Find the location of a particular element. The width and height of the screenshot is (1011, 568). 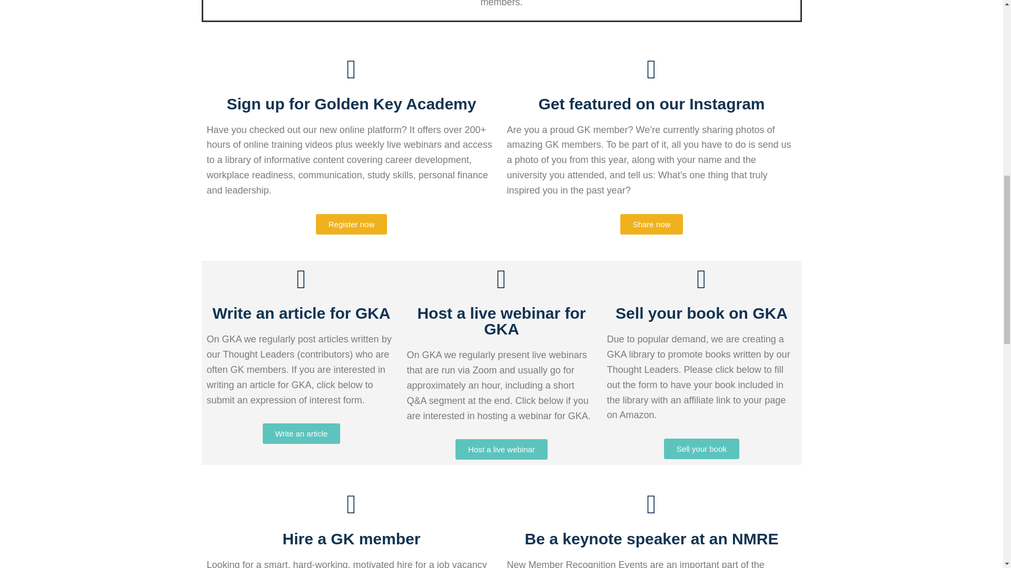

Register now is located at coordinates (351, 224).